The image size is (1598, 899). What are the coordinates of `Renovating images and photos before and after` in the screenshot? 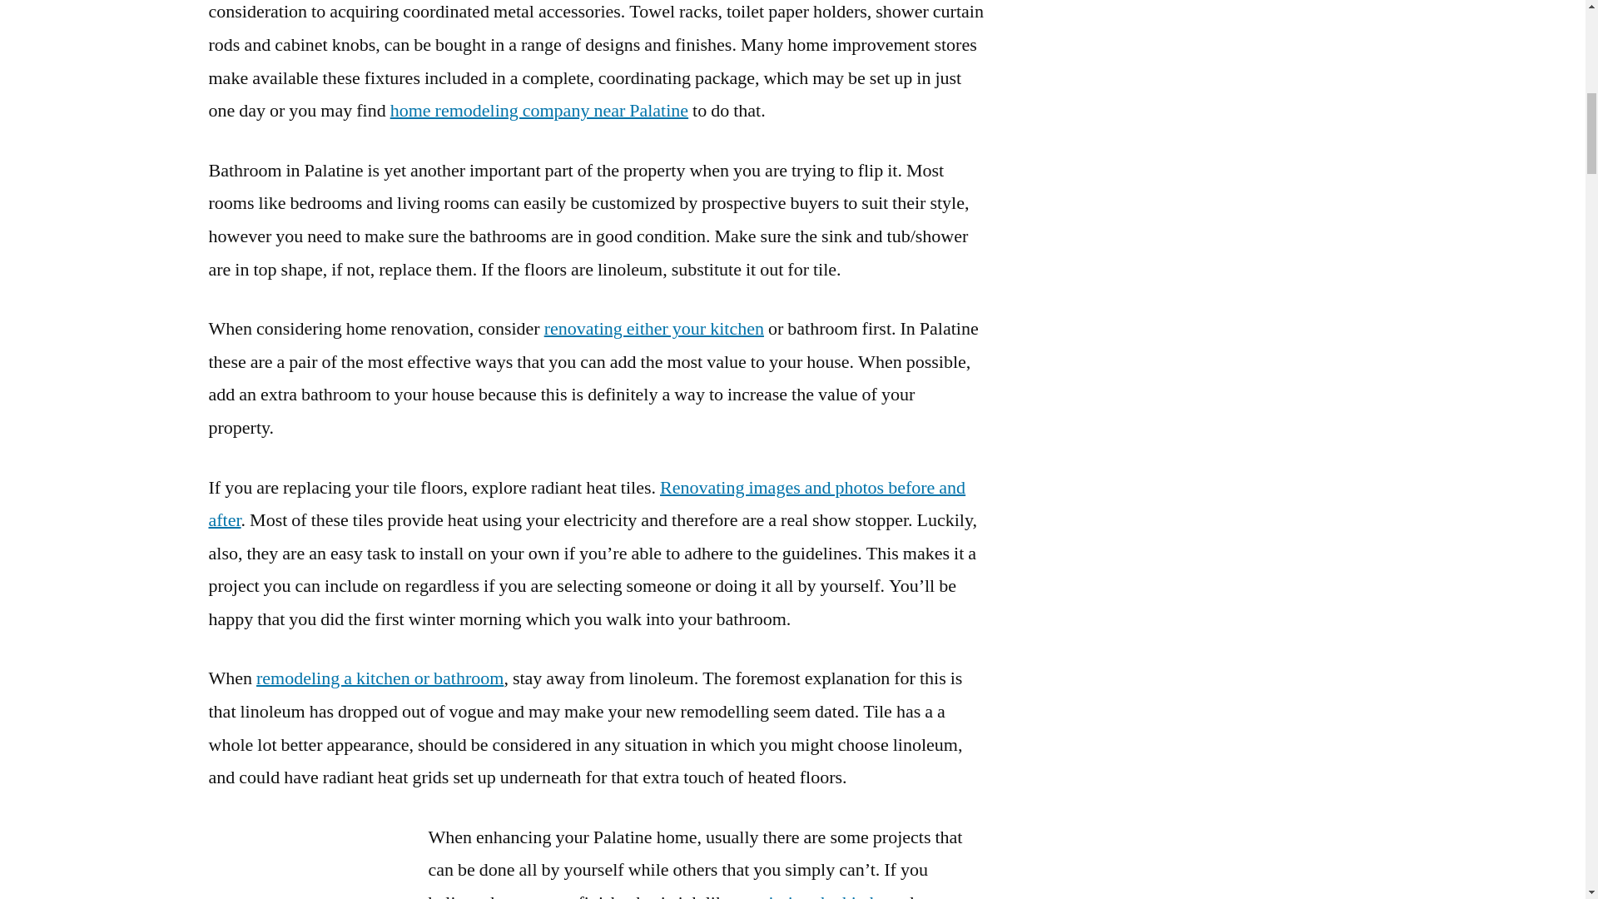 It's located at (586, 504).